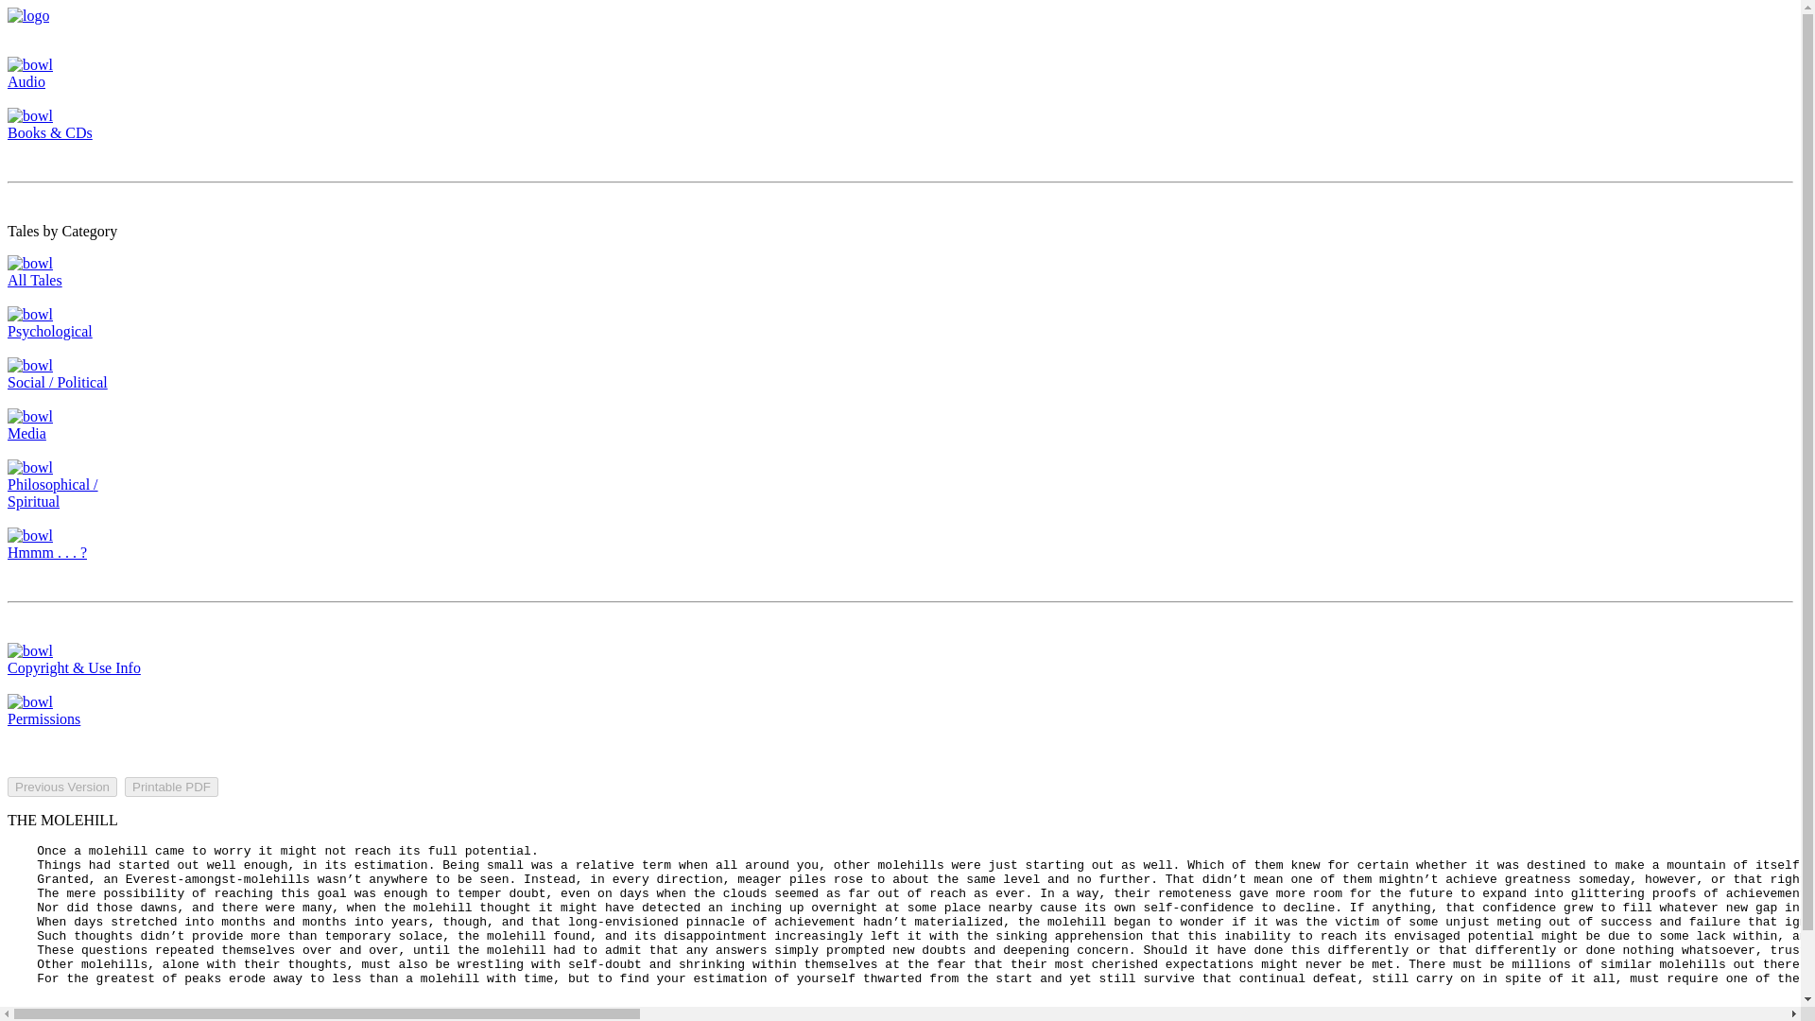 The image size is (1815, 1021). Describe the element at coordinates (43, 710) in the screenshot. I see `Permissions` at that location.